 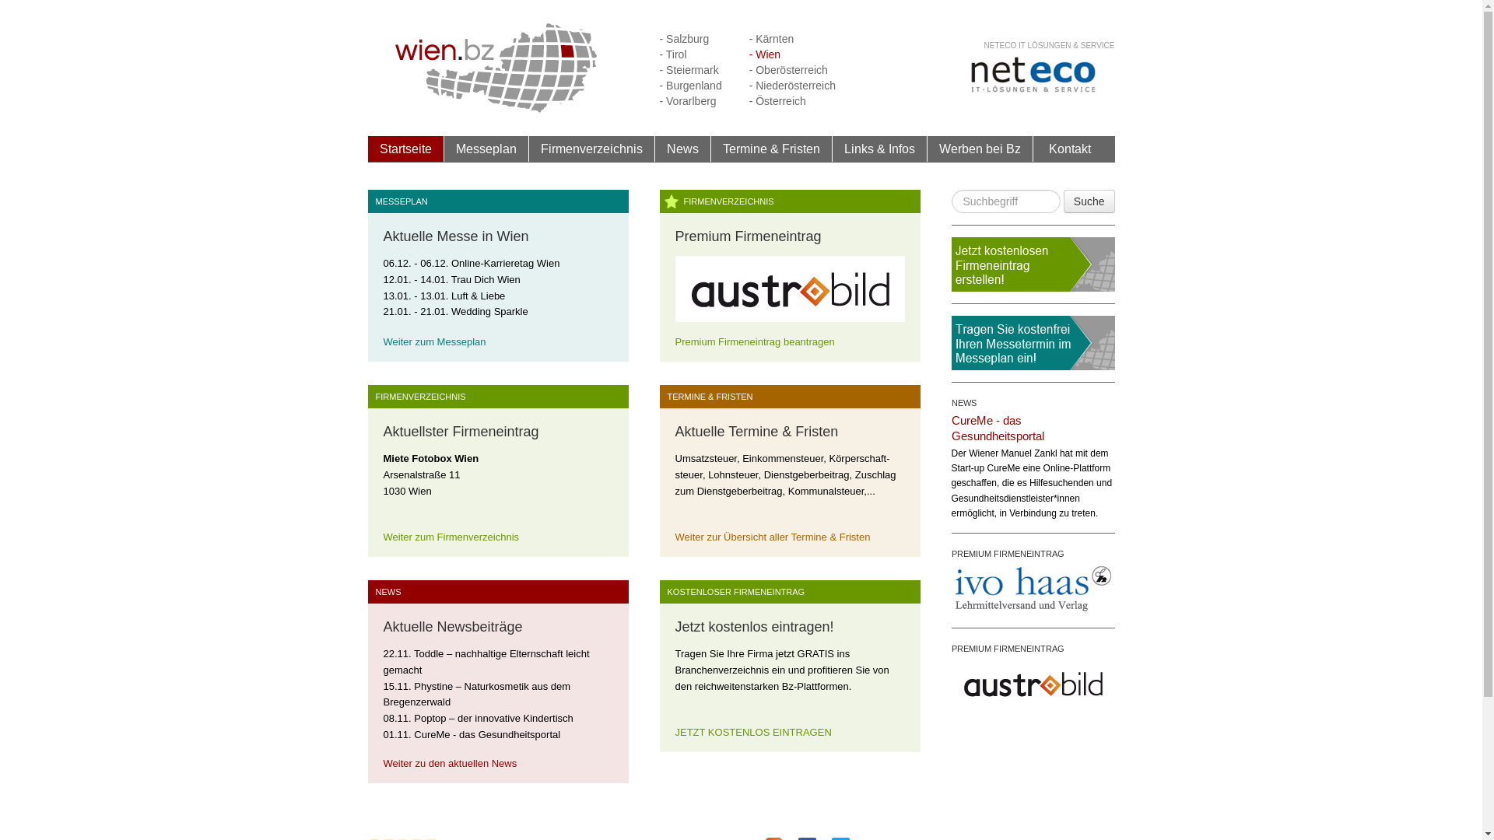 What do you see at coordinates (1070, 149) in the screenshot?
I see `Kontakt` at bounding box center [1070, 149].